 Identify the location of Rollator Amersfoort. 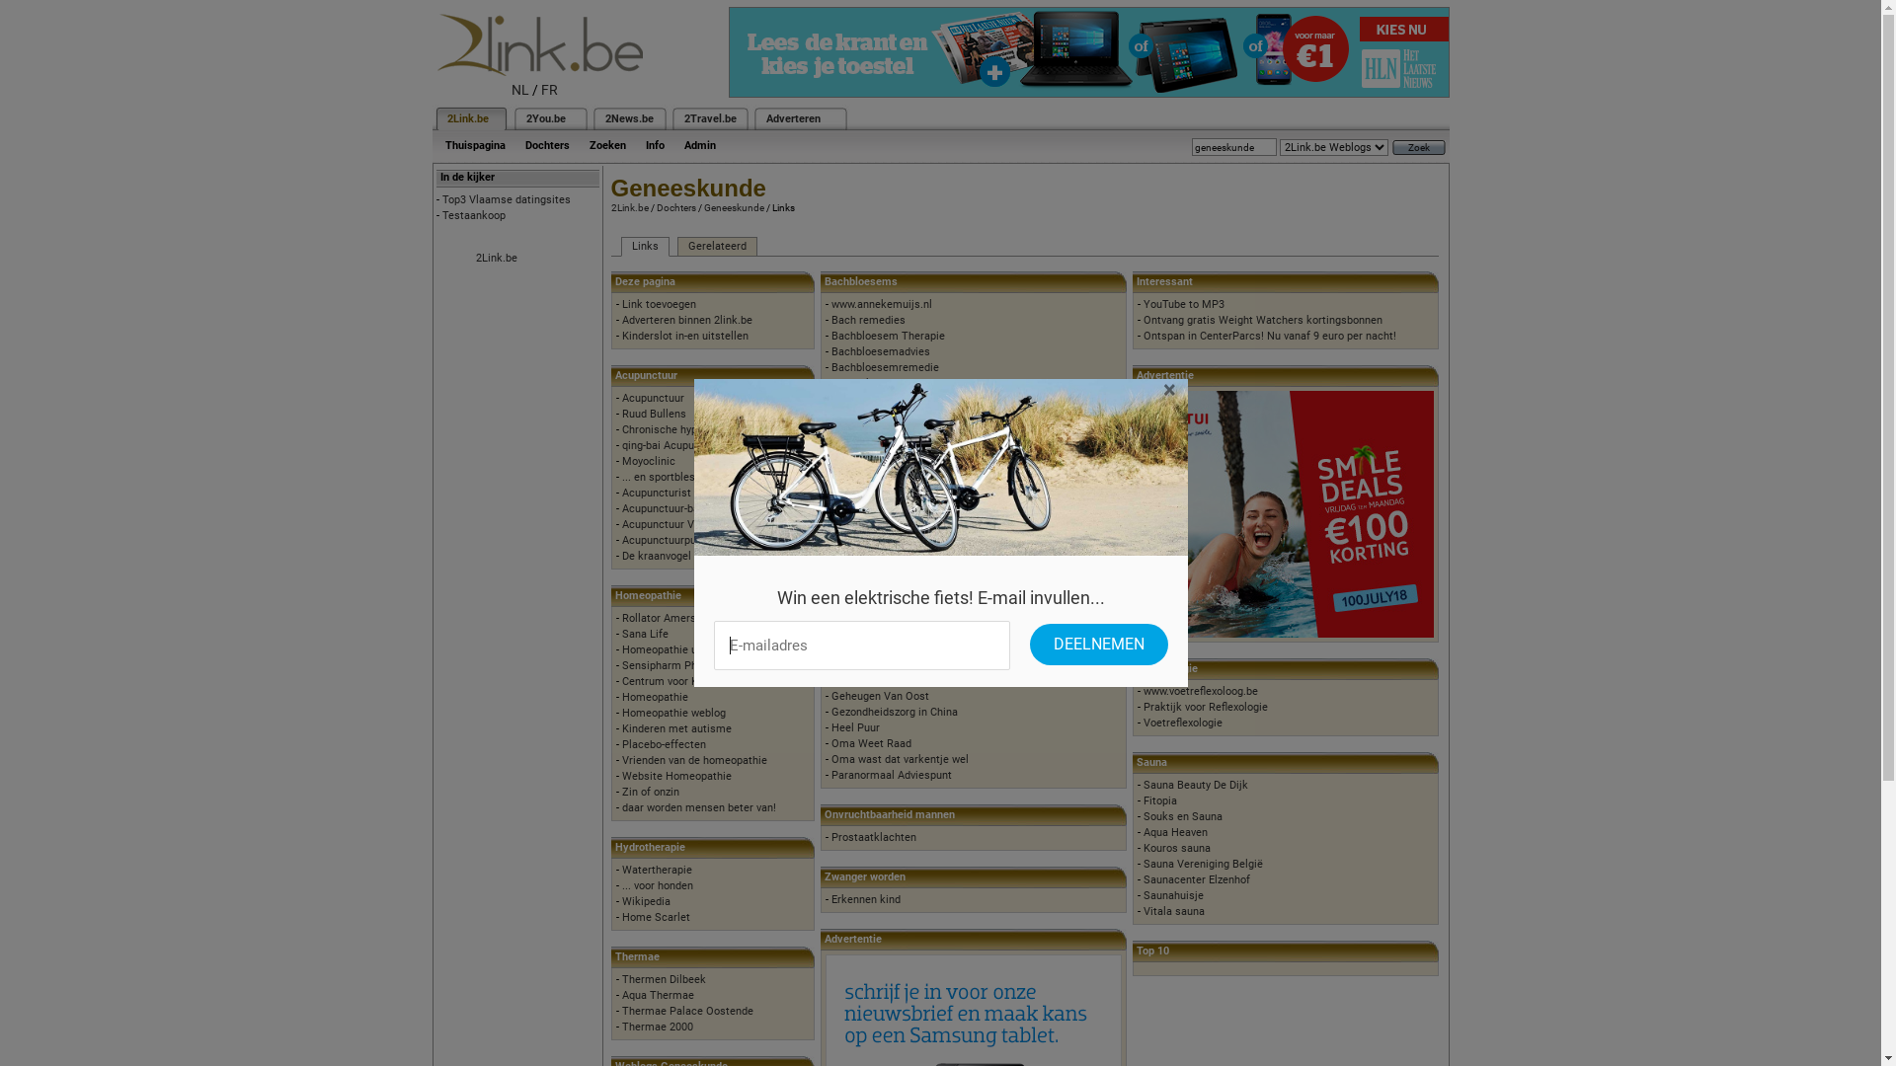
(671, 618).